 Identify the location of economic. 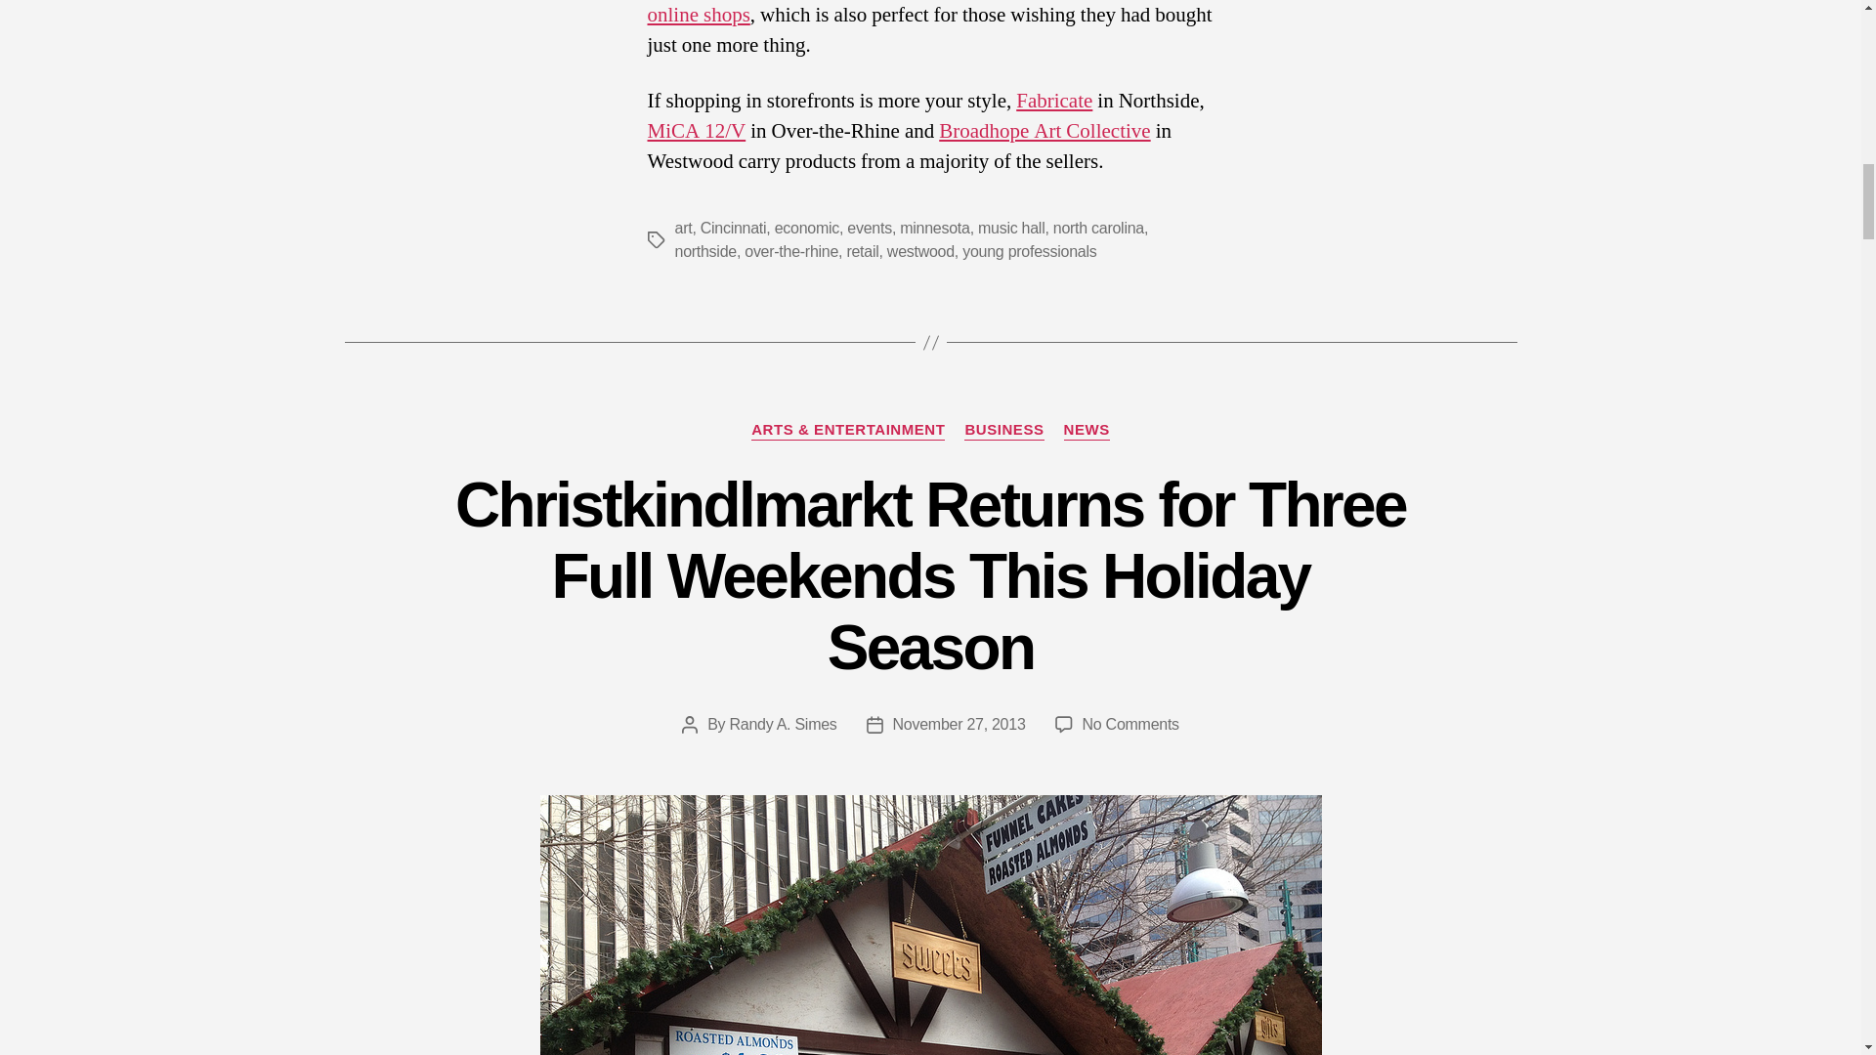
(806, 227).